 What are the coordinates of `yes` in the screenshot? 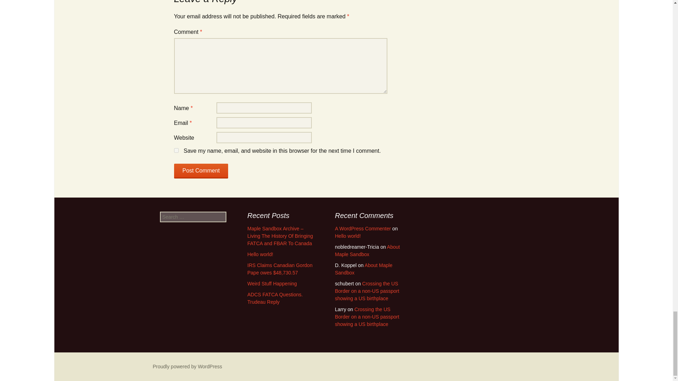 It's located at (176, 150).